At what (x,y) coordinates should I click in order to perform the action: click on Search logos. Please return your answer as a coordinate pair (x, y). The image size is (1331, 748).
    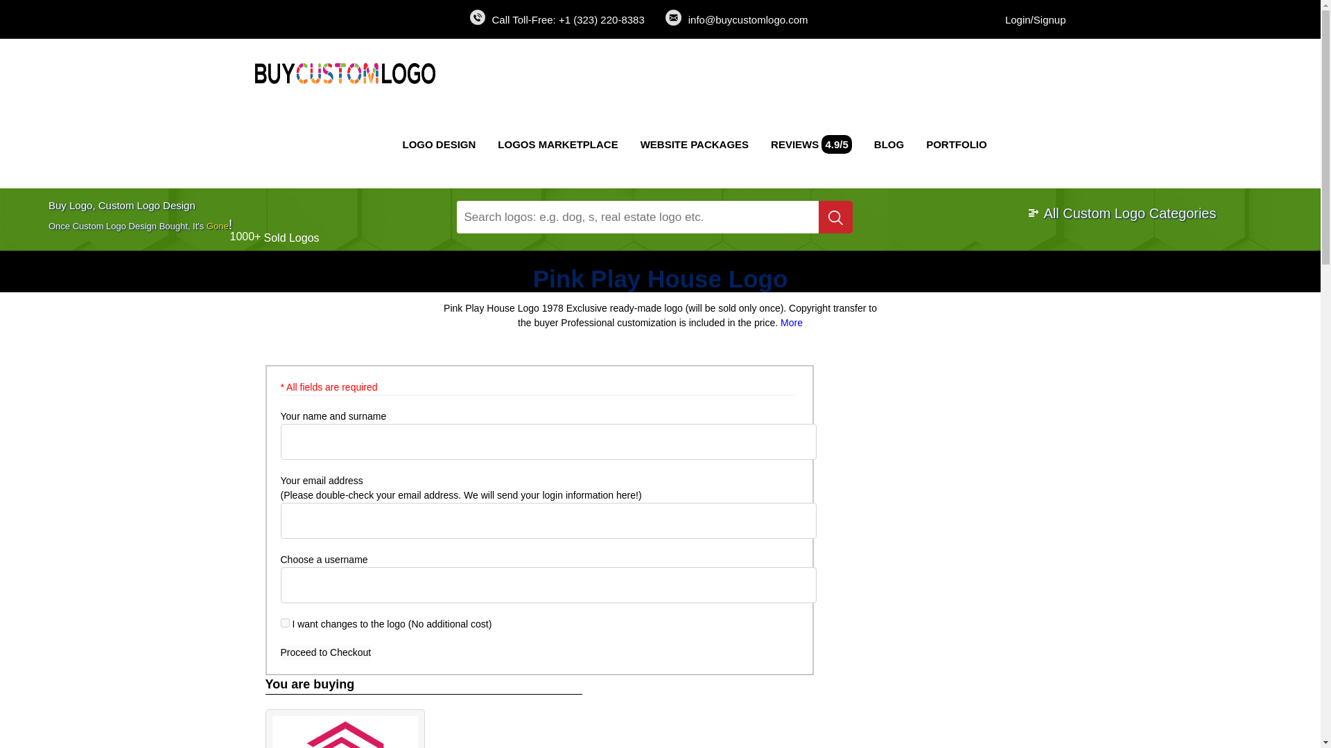
    Looking at the image, I should click on (835, 217).